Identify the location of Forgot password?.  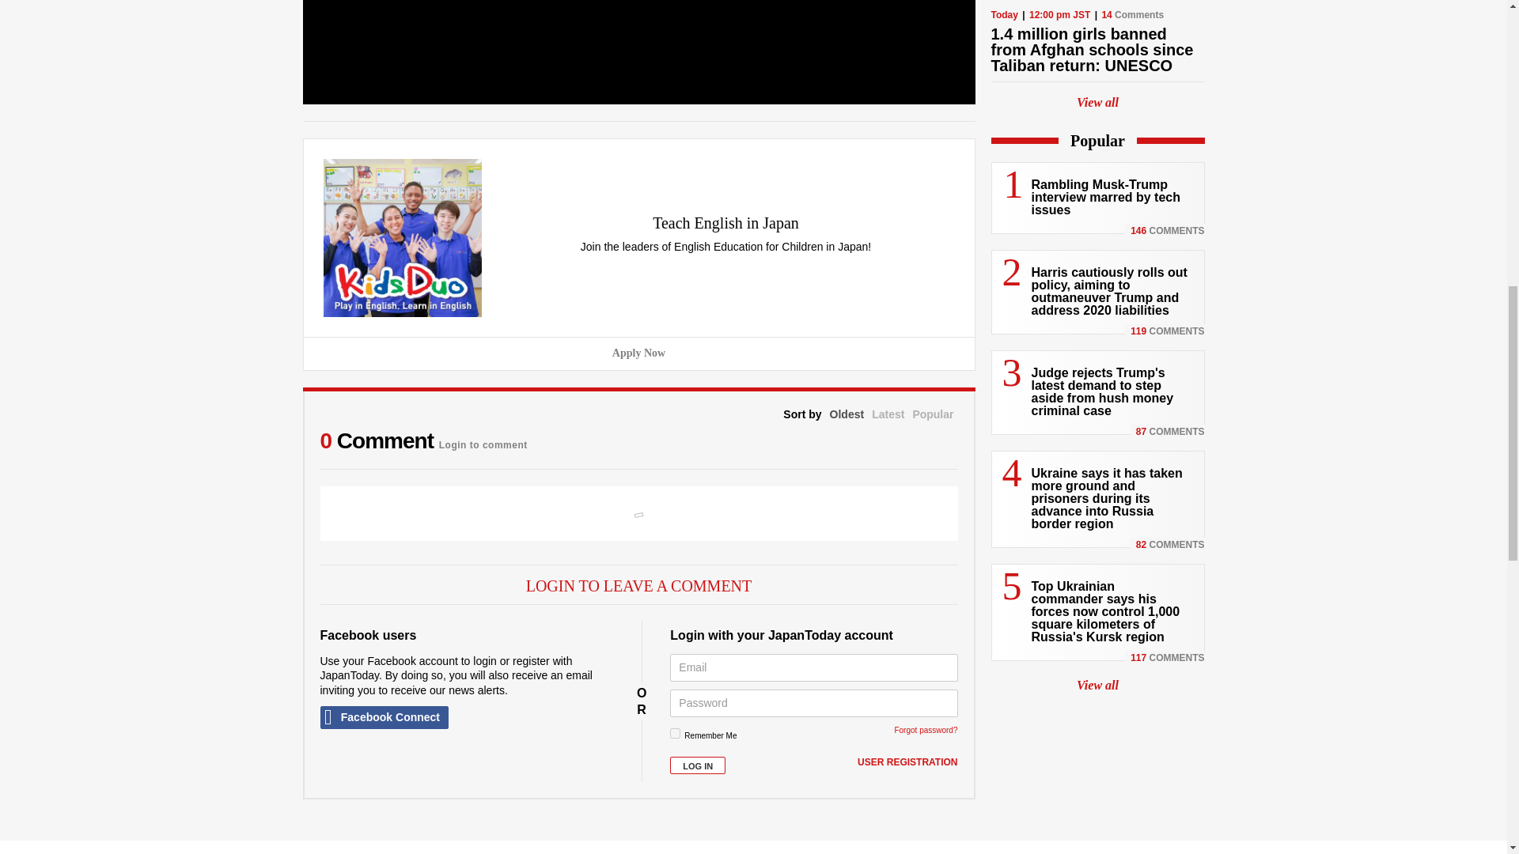
(926, 730).